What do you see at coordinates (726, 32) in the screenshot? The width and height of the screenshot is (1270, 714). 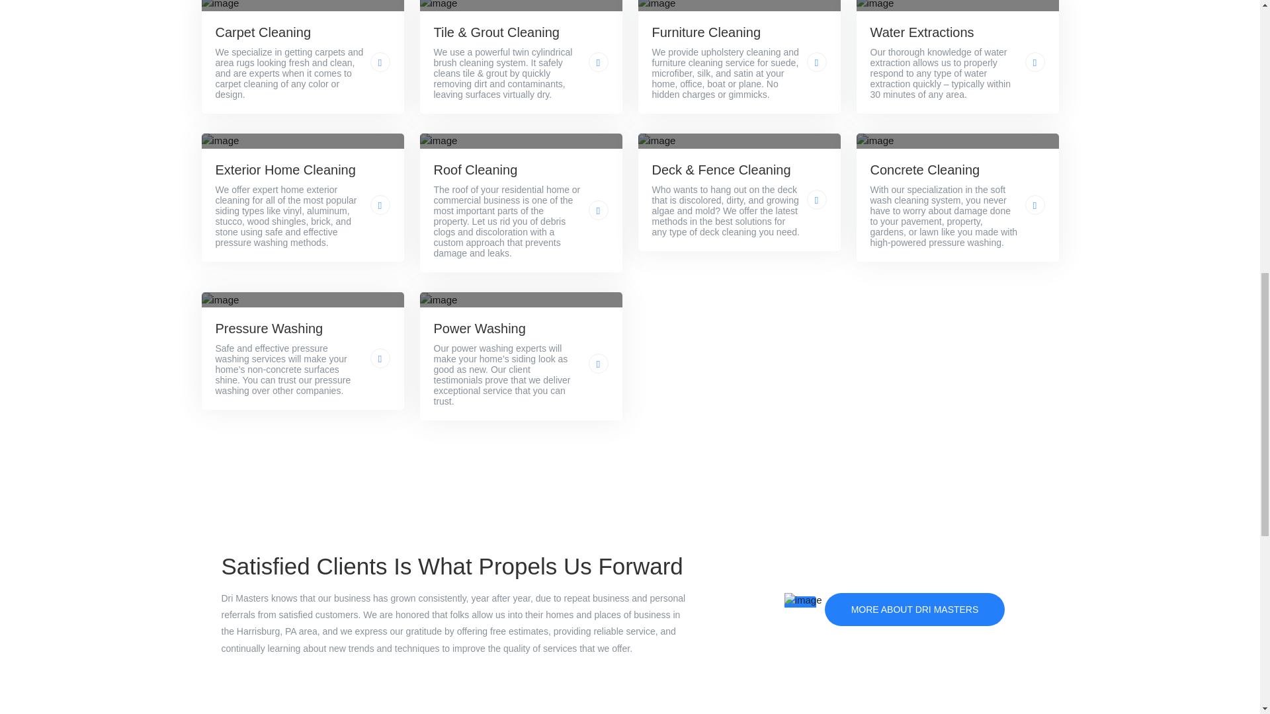 I see `Furniture Cleaning` at bounding box center [726, 32].